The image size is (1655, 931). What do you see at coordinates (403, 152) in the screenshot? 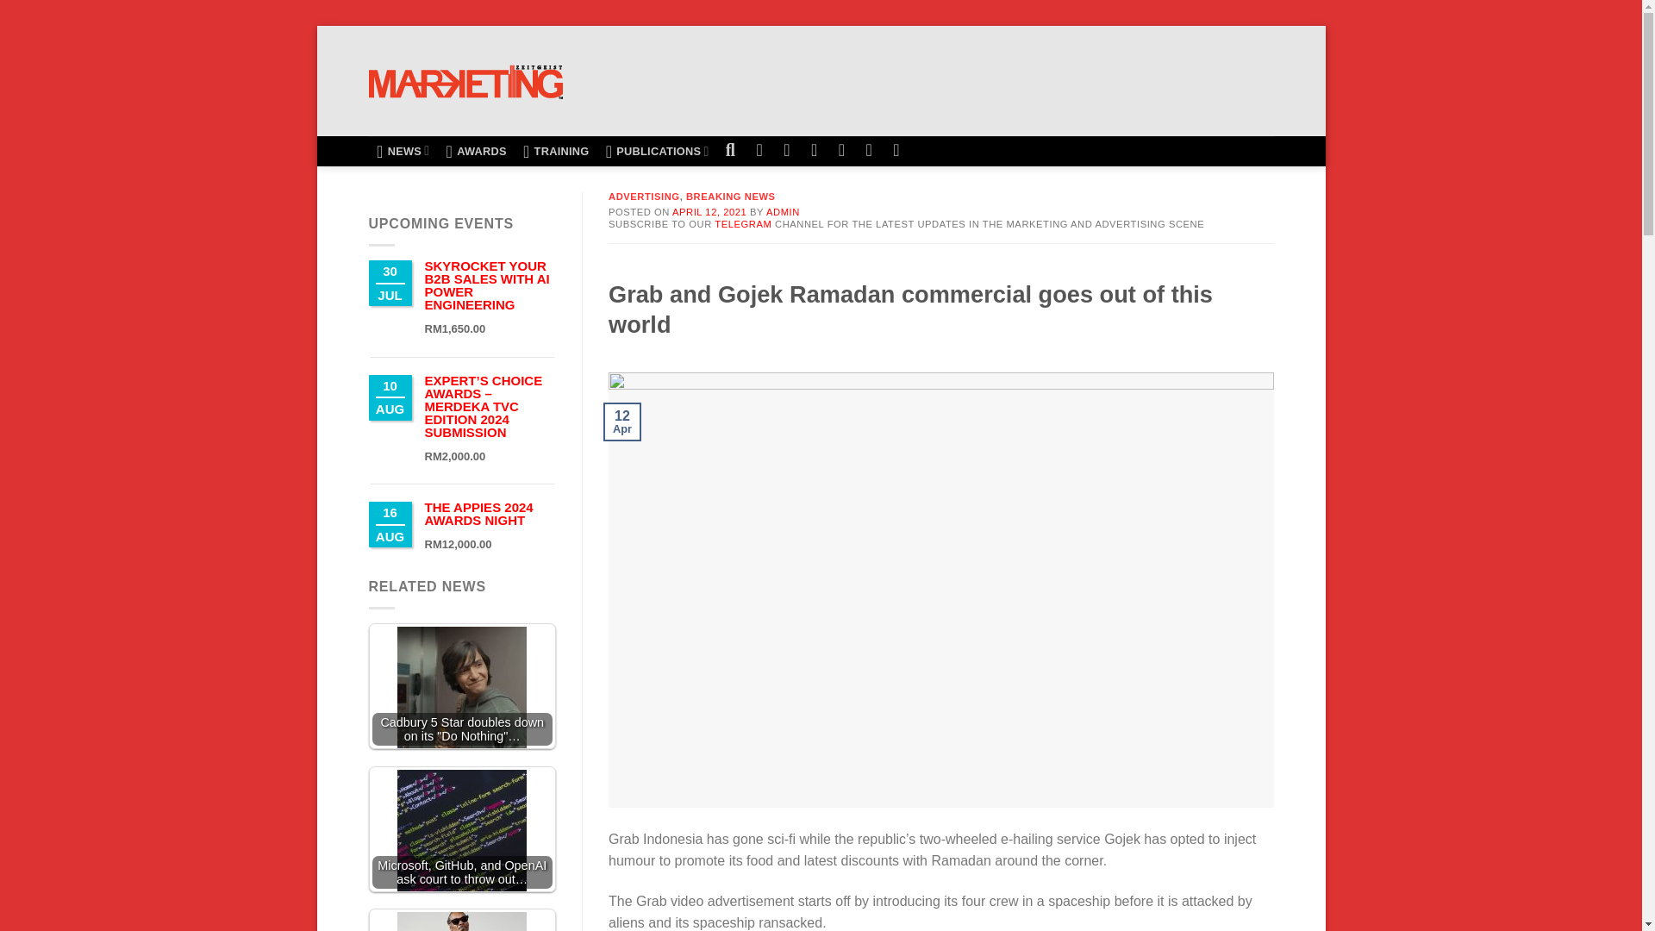
I see `NEWS` at bounding box center [403, 152].